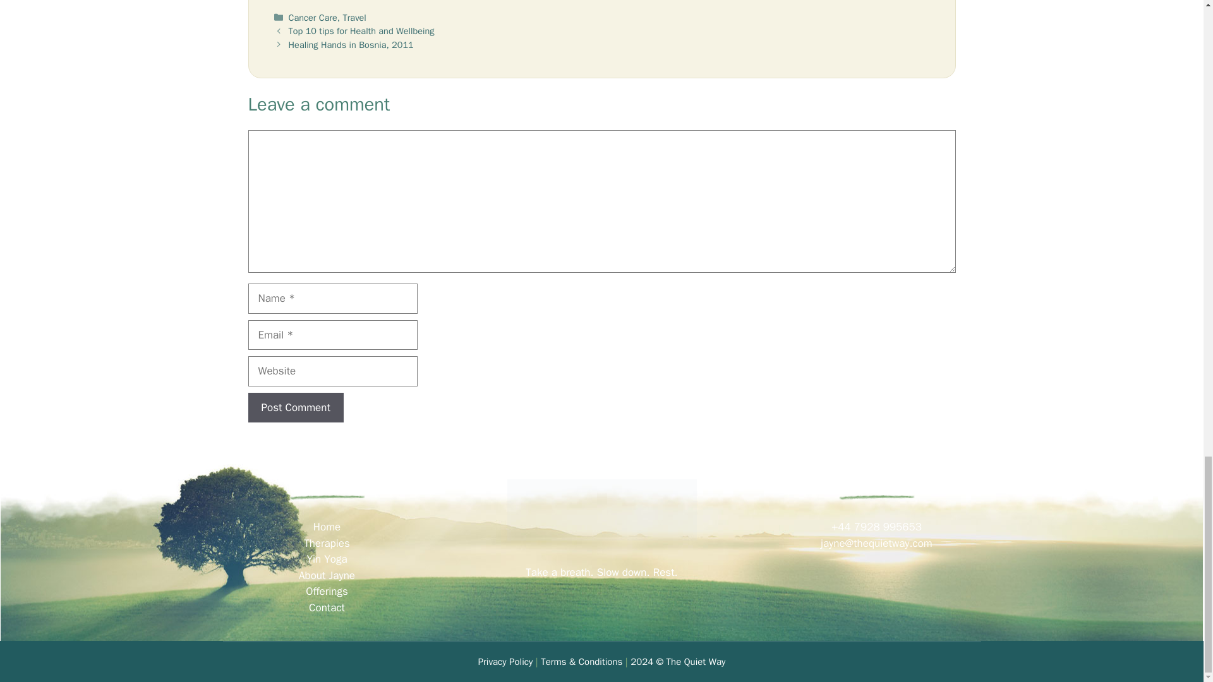 The width and height of the screenshot is (1213, 682). I want to click on Healing Hands in Bosnia, 2011, so click(351, 44).